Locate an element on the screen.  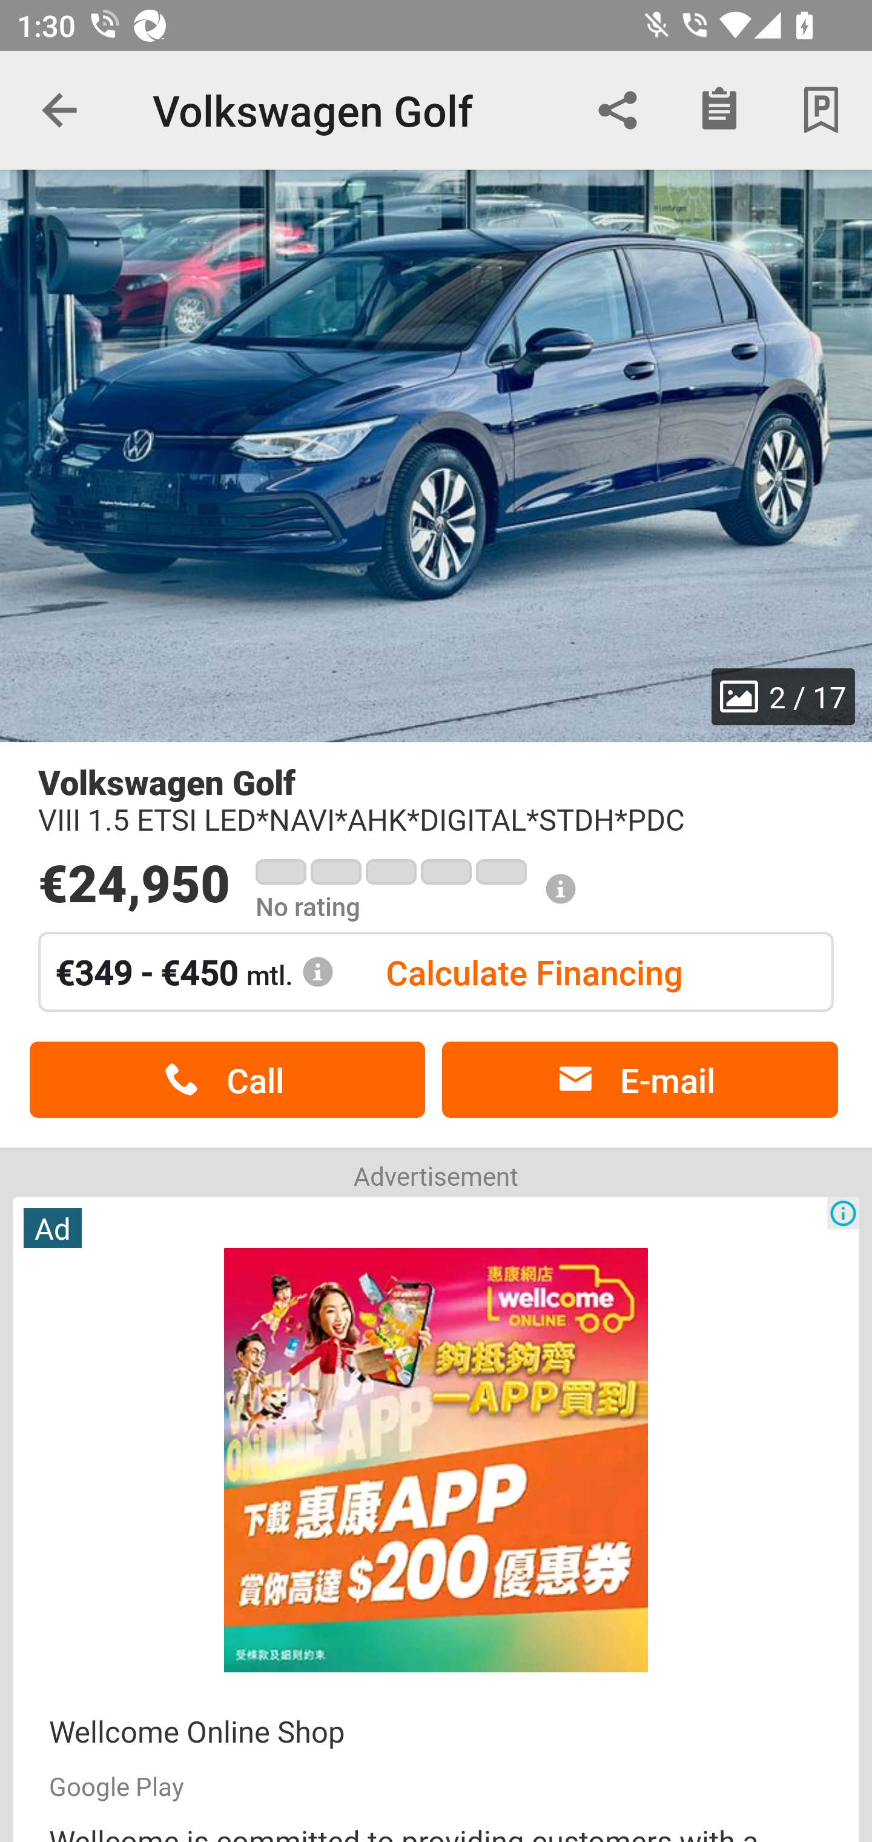
Share via is located at coordinates (618, 110).